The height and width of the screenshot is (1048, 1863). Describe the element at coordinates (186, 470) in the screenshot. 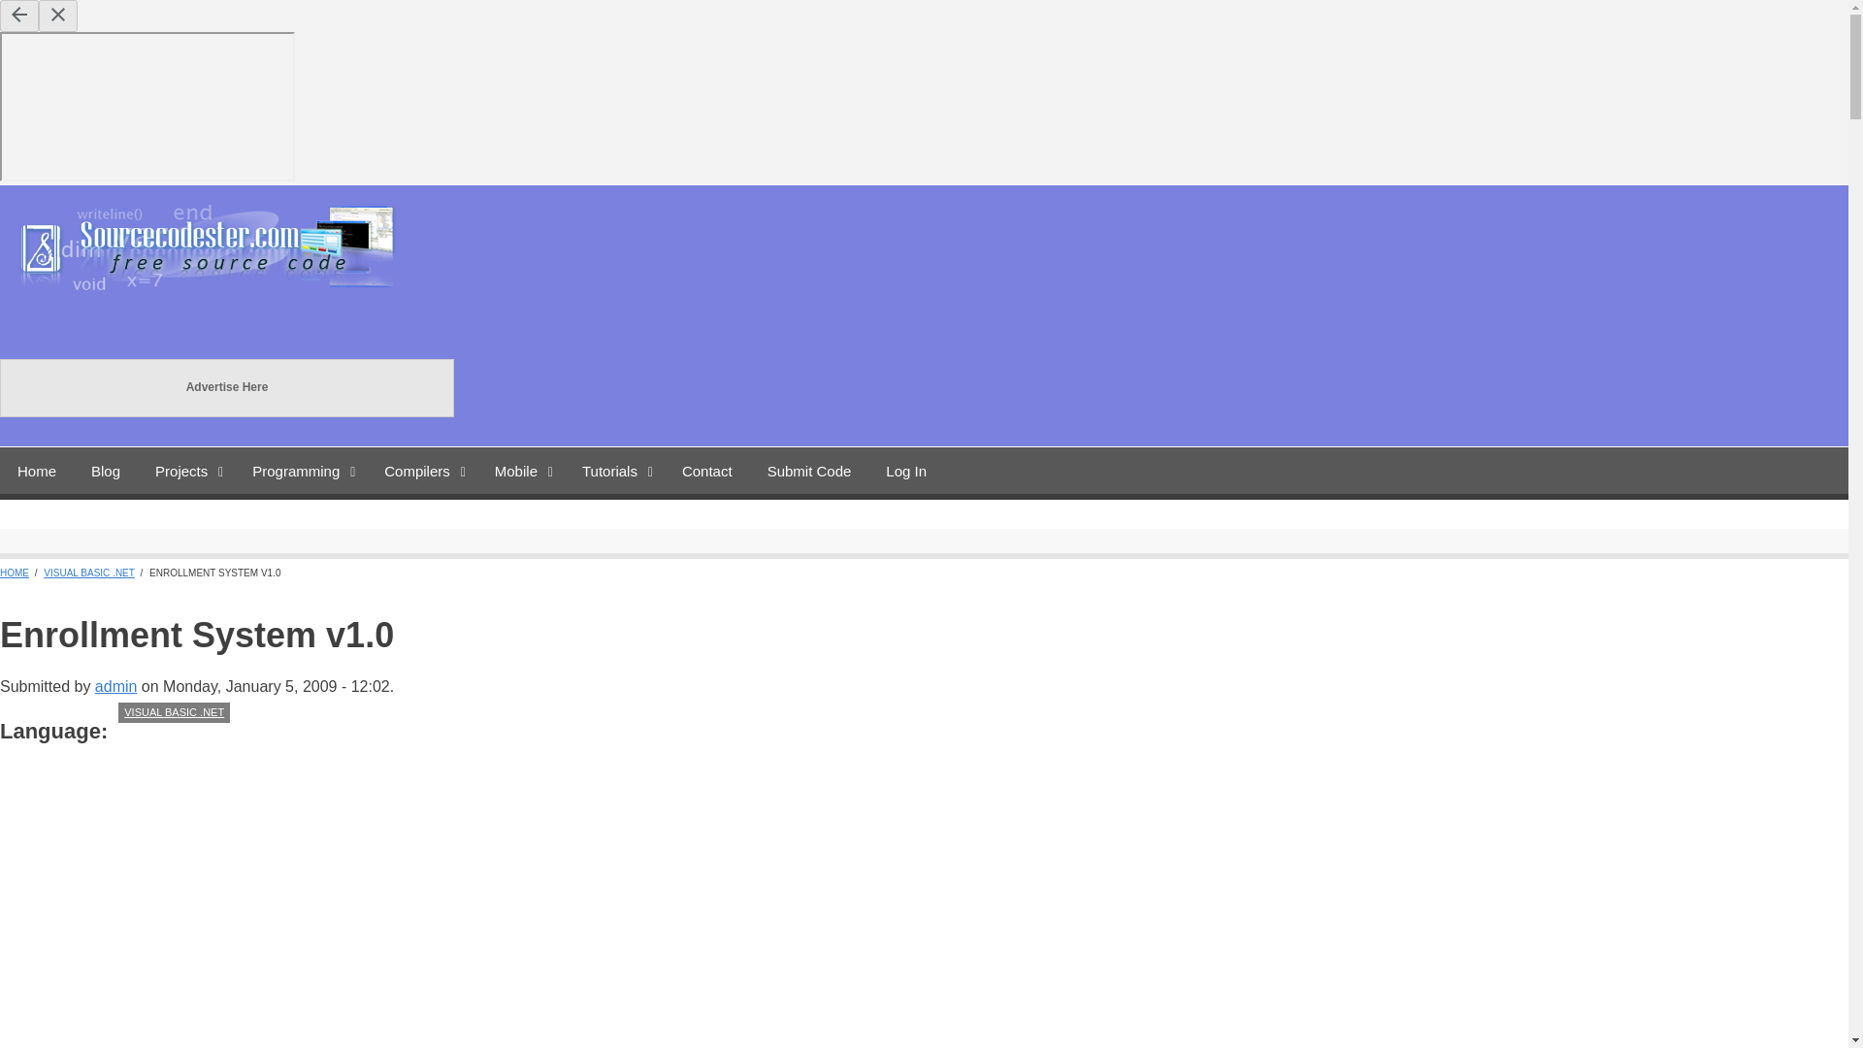

I see `Projects` at that location.